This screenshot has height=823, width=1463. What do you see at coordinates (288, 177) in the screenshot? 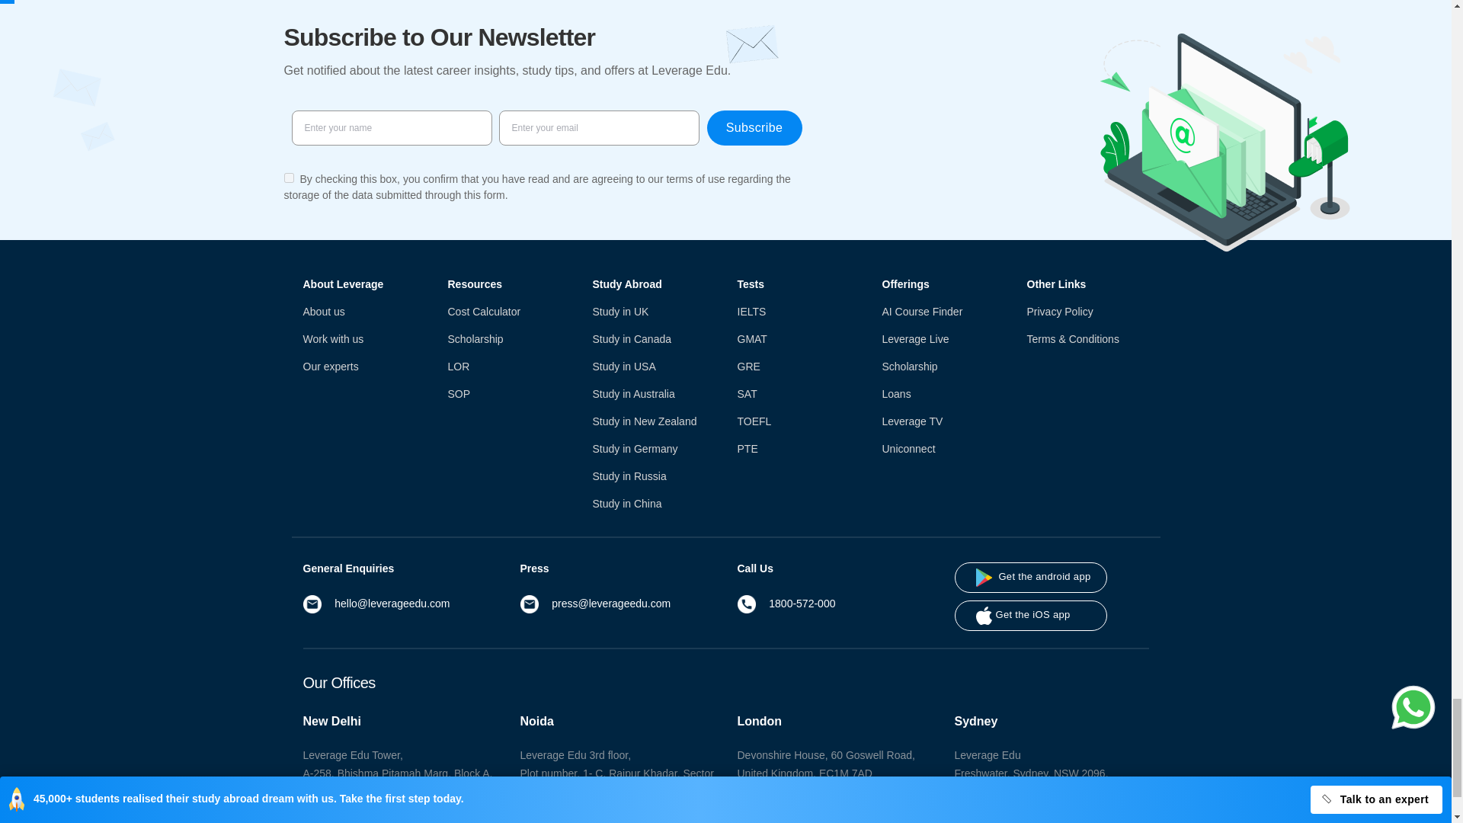
I see `on` at bounding box center [288, 177].